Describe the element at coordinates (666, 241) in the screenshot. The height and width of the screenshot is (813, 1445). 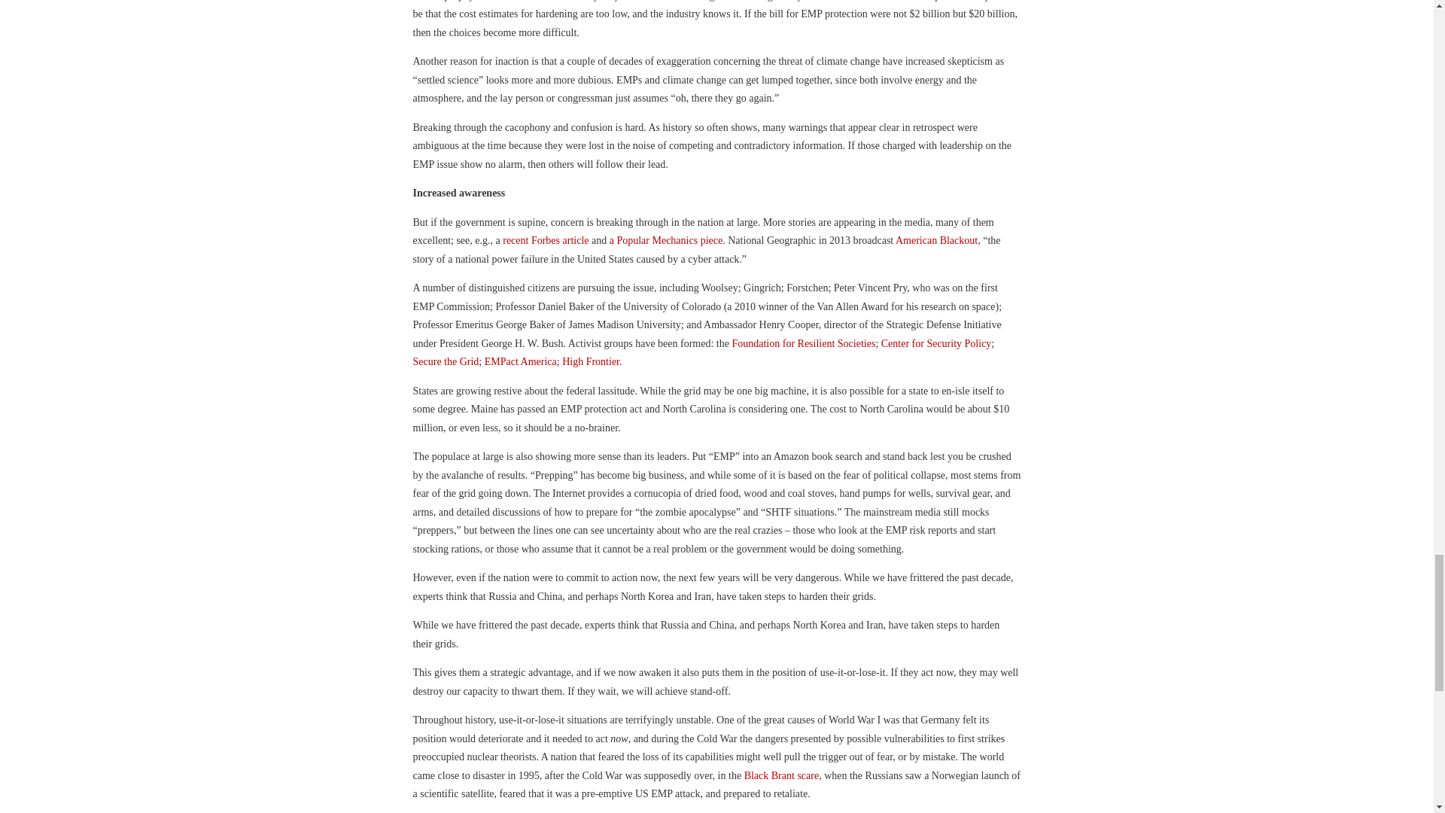
I see `a Popular Mechanics piece` at that location.